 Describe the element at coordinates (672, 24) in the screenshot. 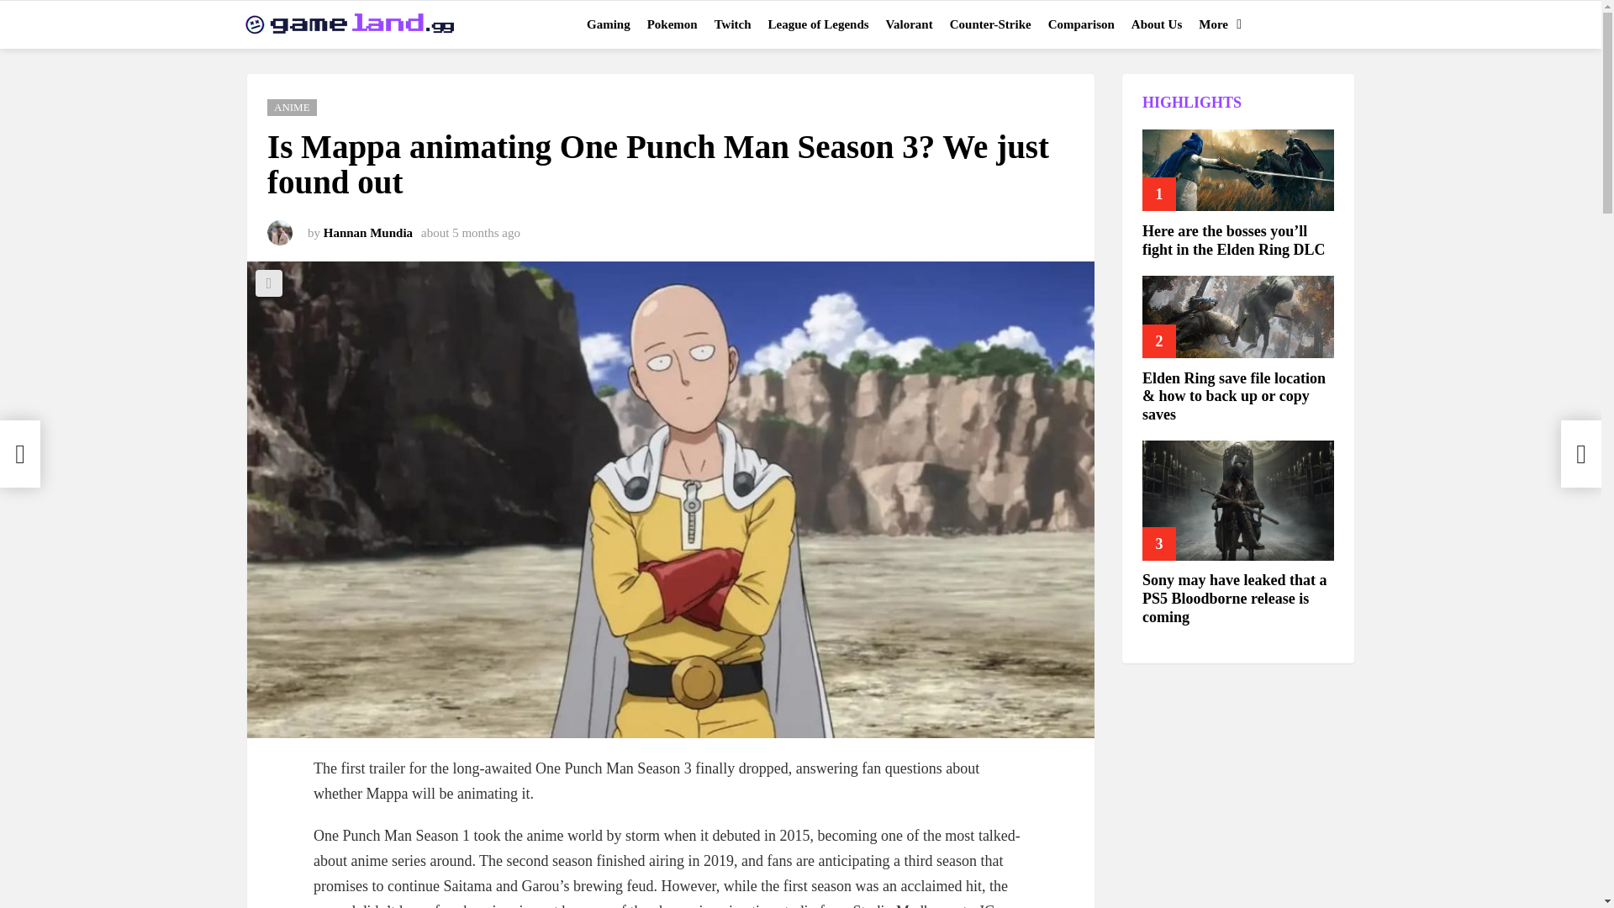

I see `Pokemon` at that location.